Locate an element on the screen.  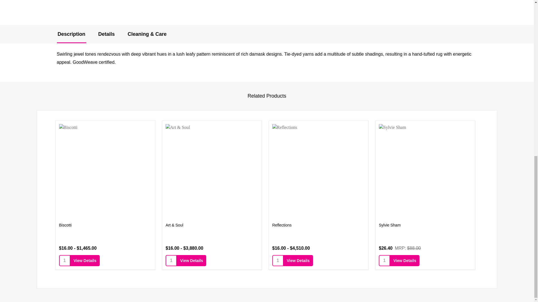
1 is located at coordinates (278, 261).